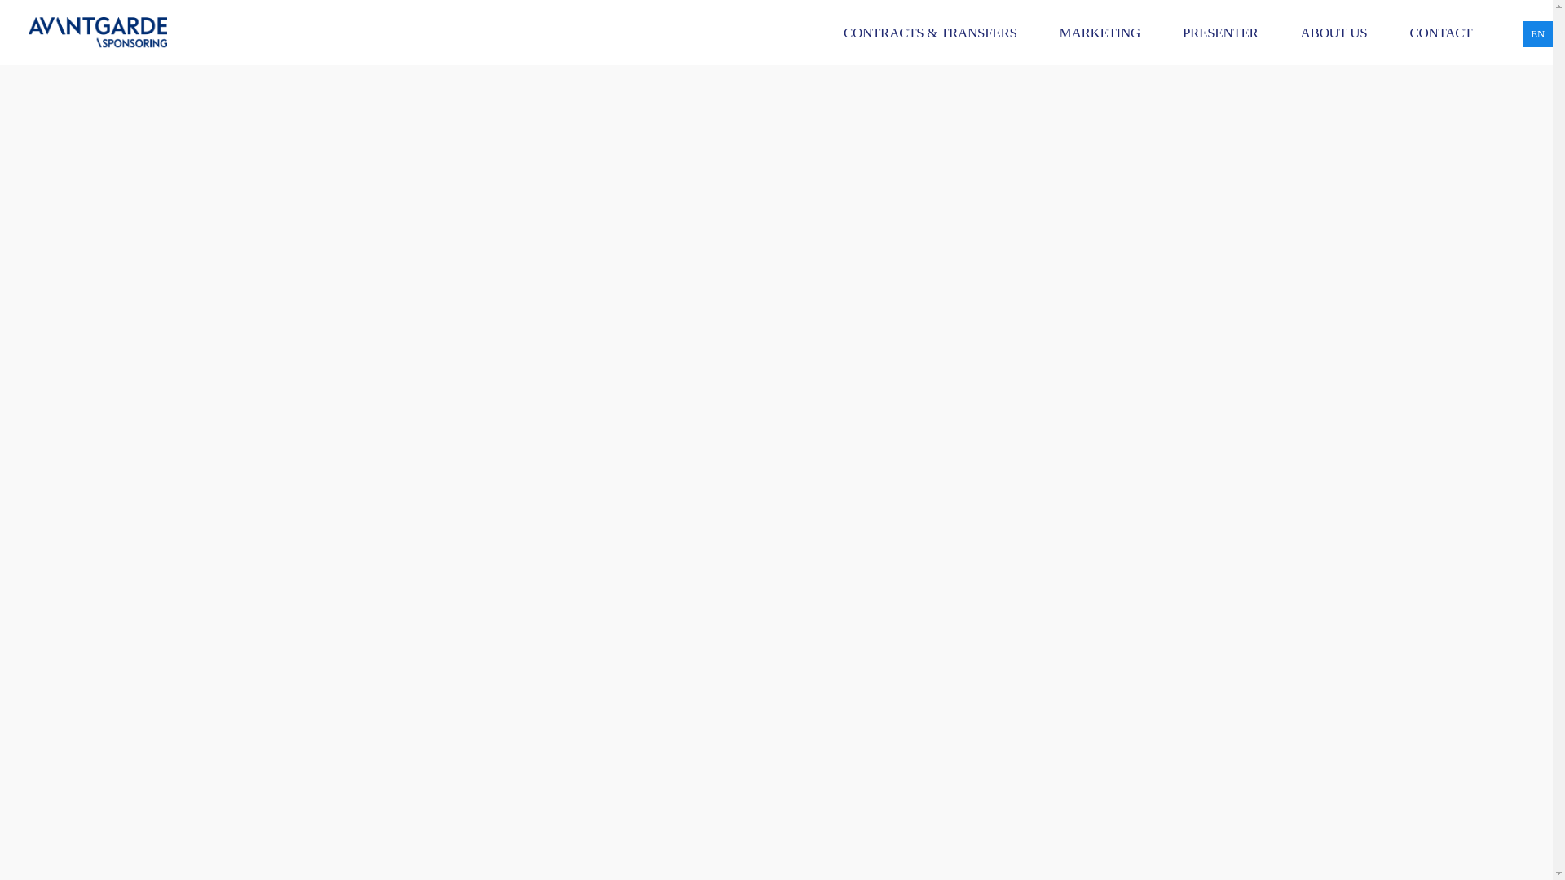 The width and height of the screenshot is (1565, 880). I want to click on MARKETING, so click(1100, 33).